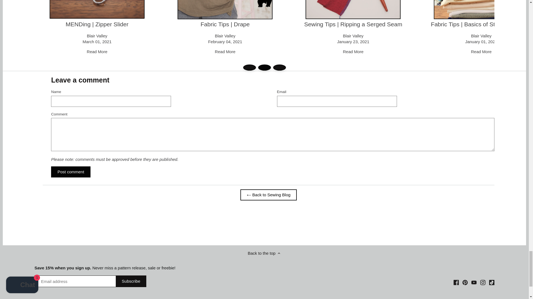  I want to click on Subscribe, so click(131, 281).